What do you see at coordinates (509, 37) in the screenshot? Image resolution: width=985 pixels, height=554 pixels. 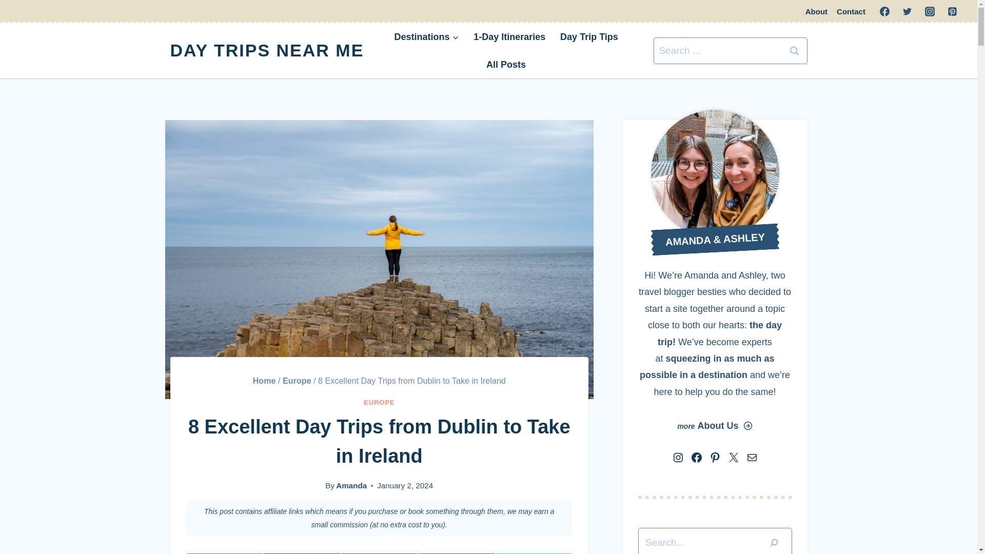 I see `1-Day Itineraries` at bounding box center [509, 37].